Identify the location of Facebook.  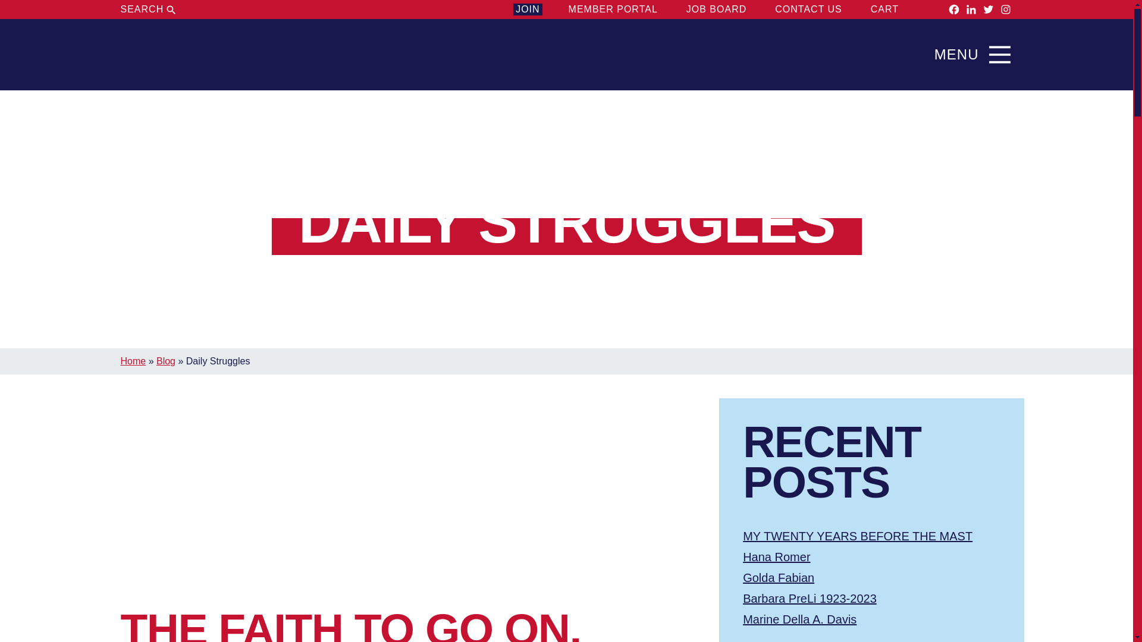
(954, 10).